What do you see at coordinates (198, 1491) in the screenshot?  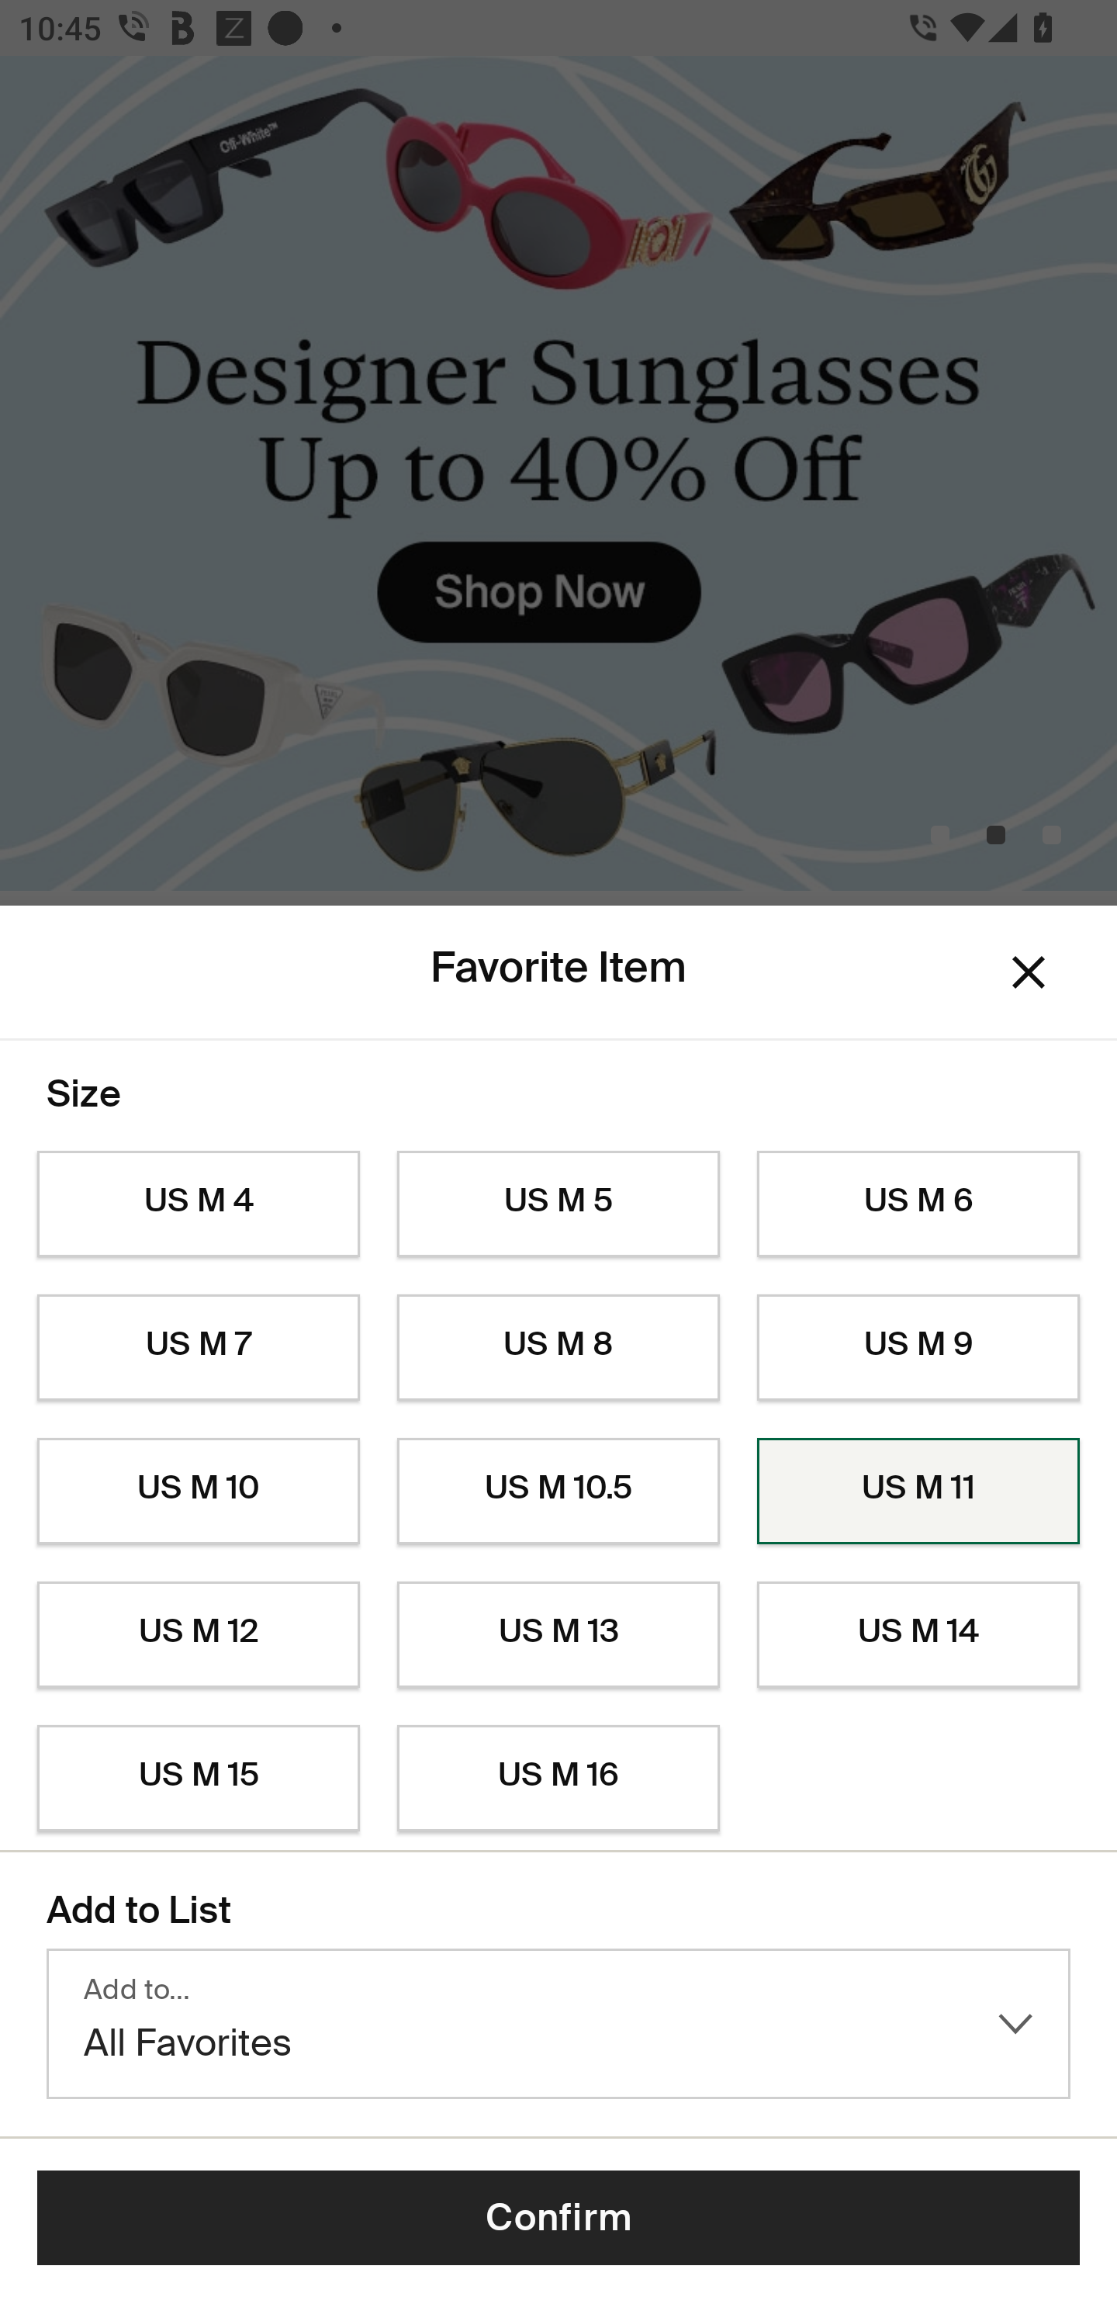 I see `US M 10` at bounding box center [198, 1491].